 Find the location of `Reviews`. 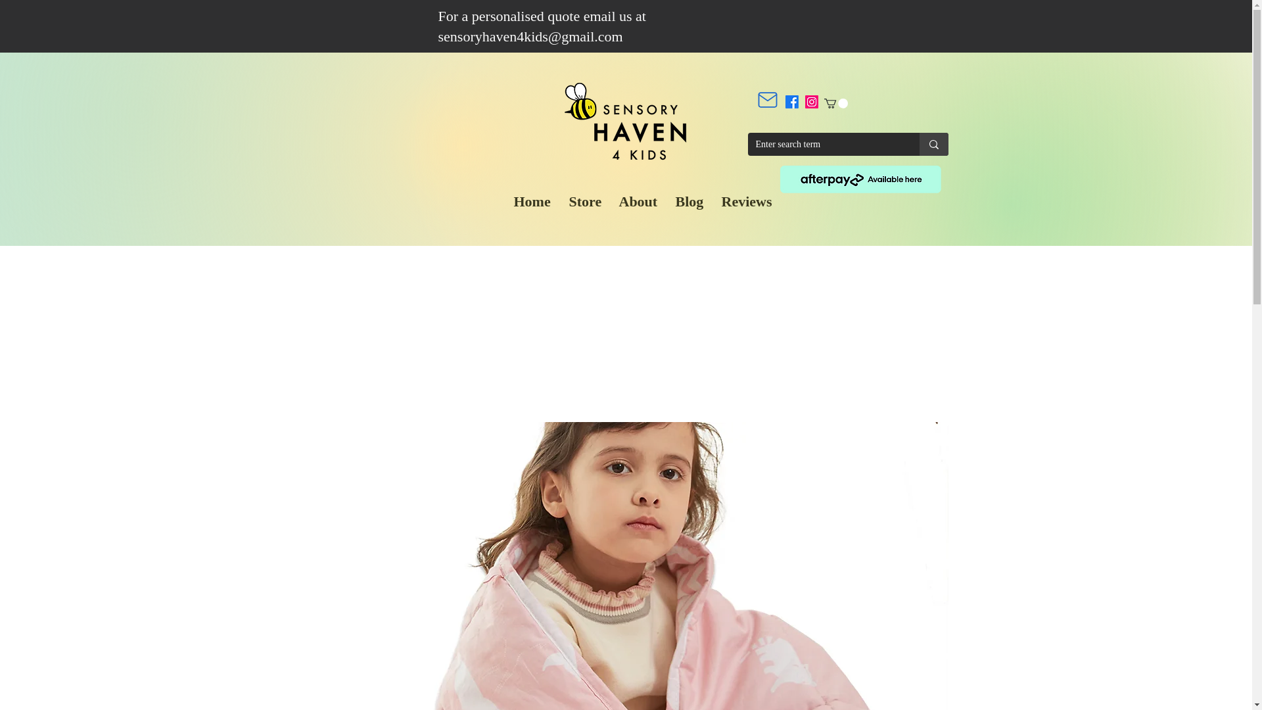

Reviews is located at coordinates (744, 201).